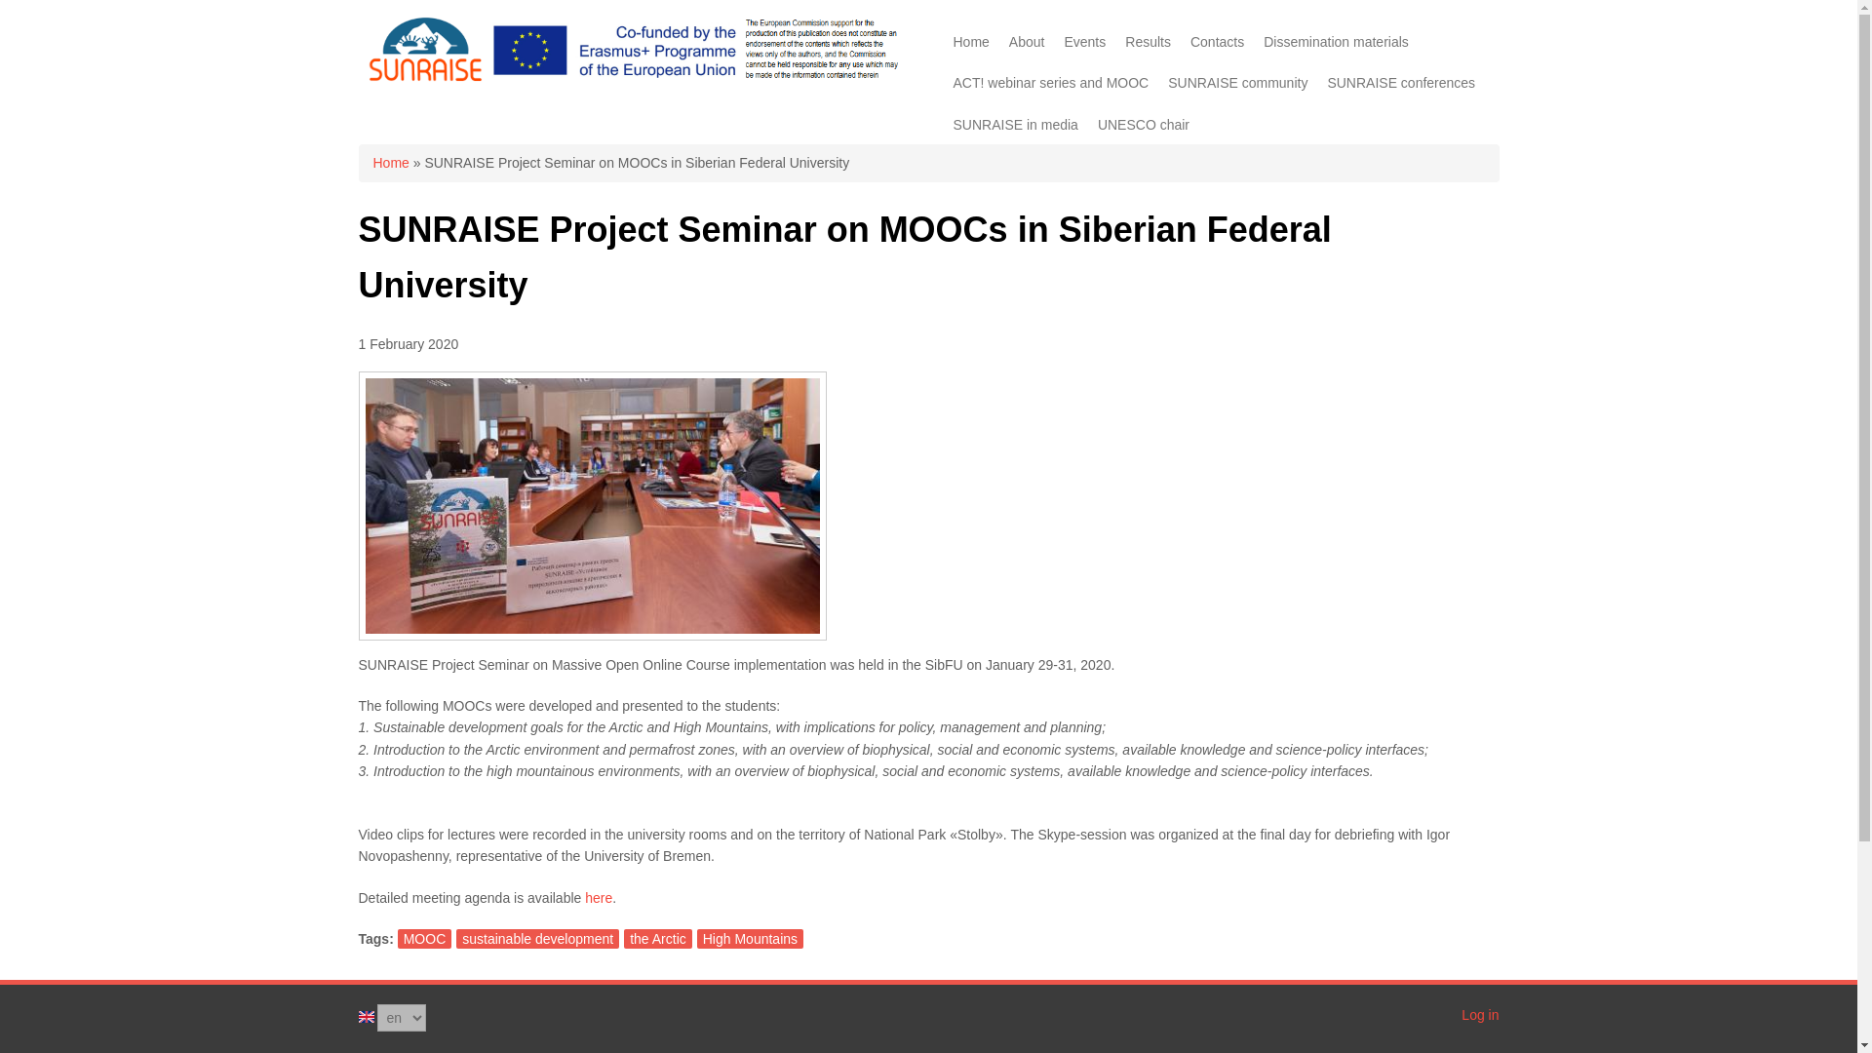  I want to click on Contacts, so click(1217, 41).